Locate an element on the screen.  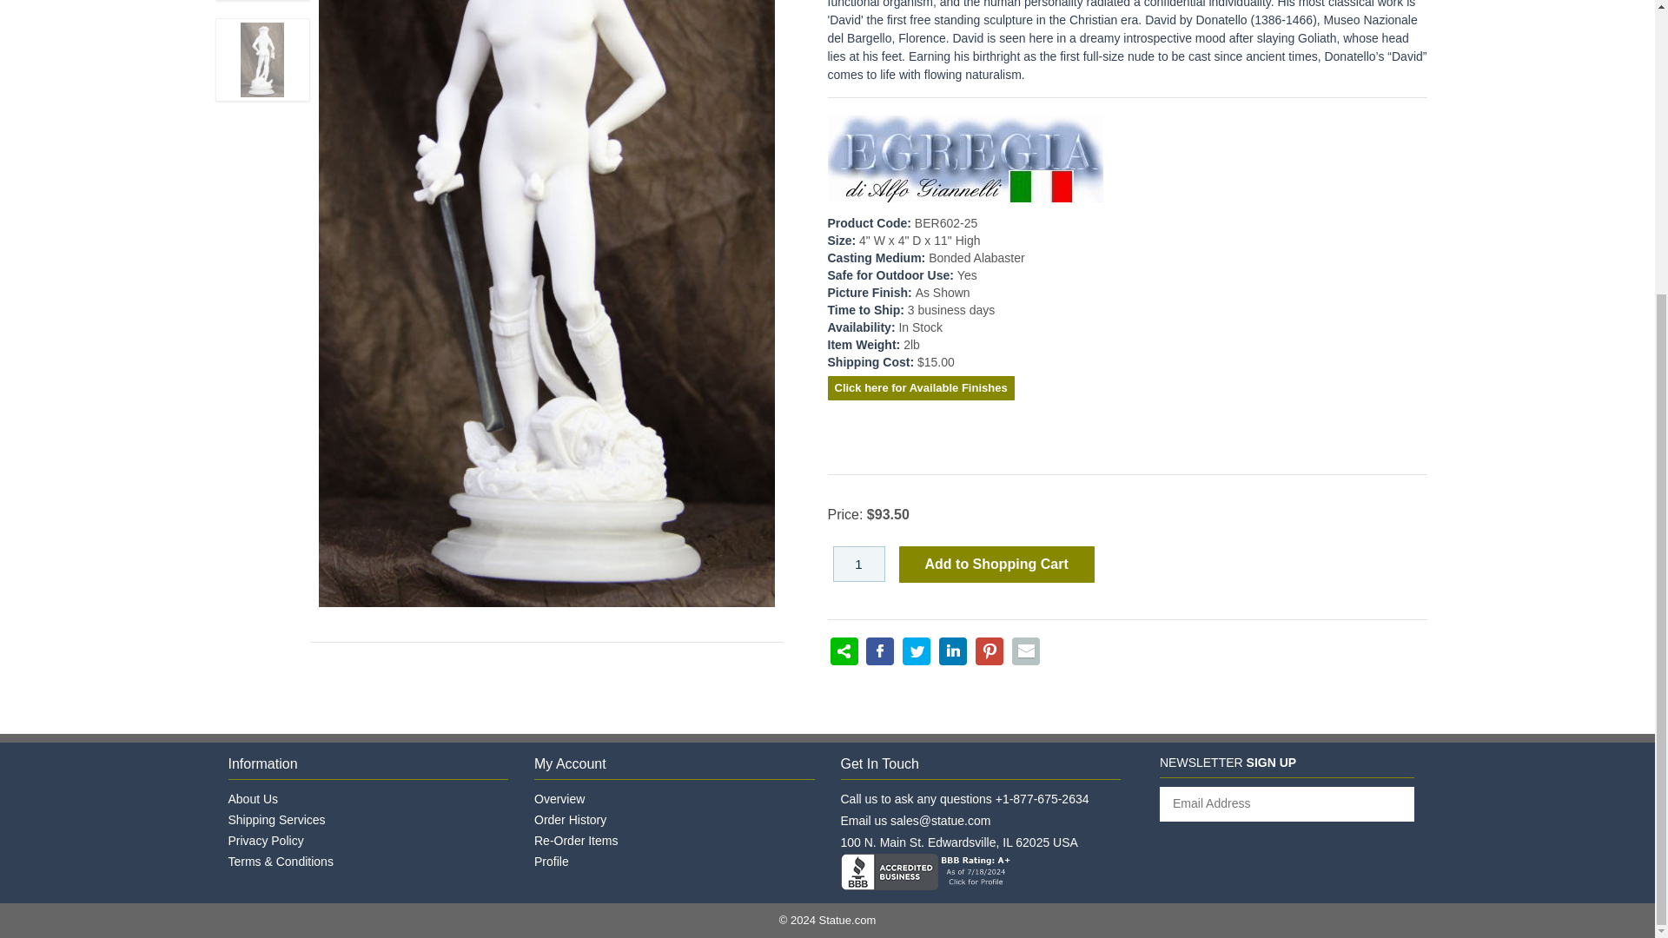
About Us is located at coordinates (252, 798).